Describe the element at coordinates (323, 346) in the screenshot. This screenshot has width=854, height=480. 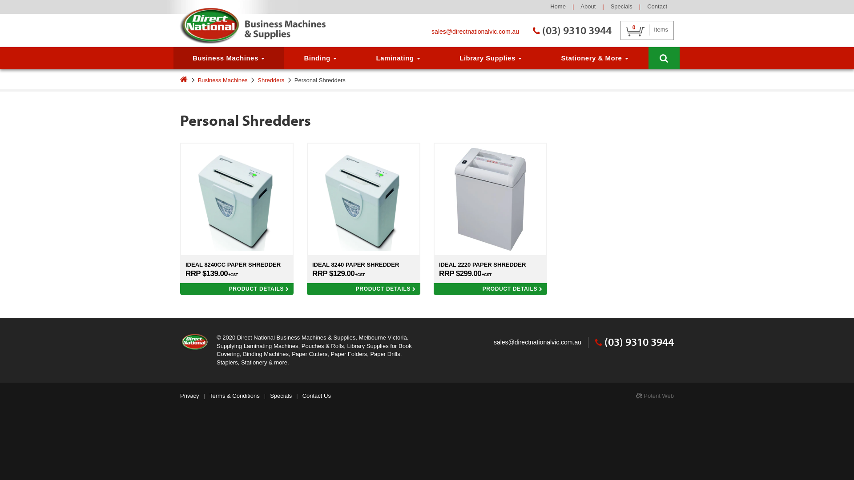
I see `Pouches & Rolls` at that location.